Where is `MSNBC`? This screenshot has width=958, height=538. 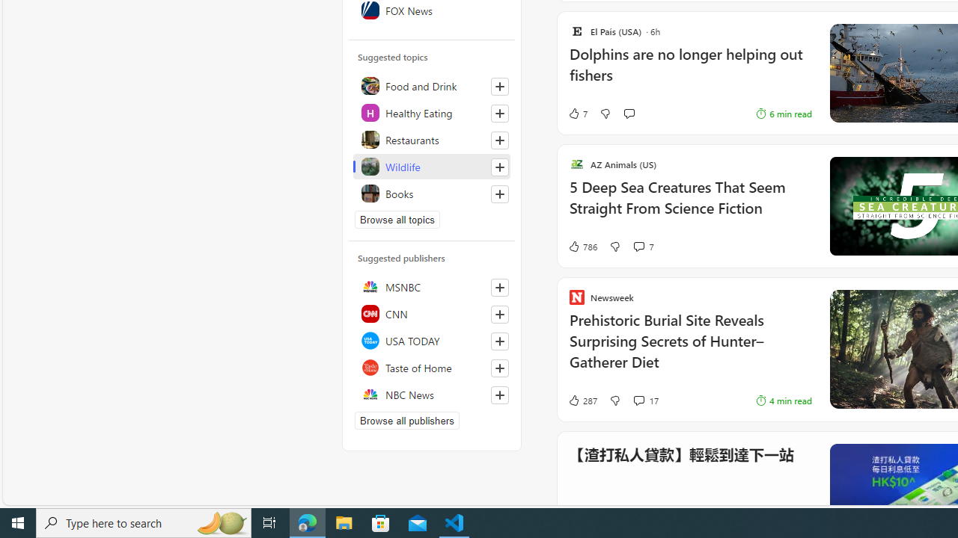
MSNBC is located at coordinates (432, 287).